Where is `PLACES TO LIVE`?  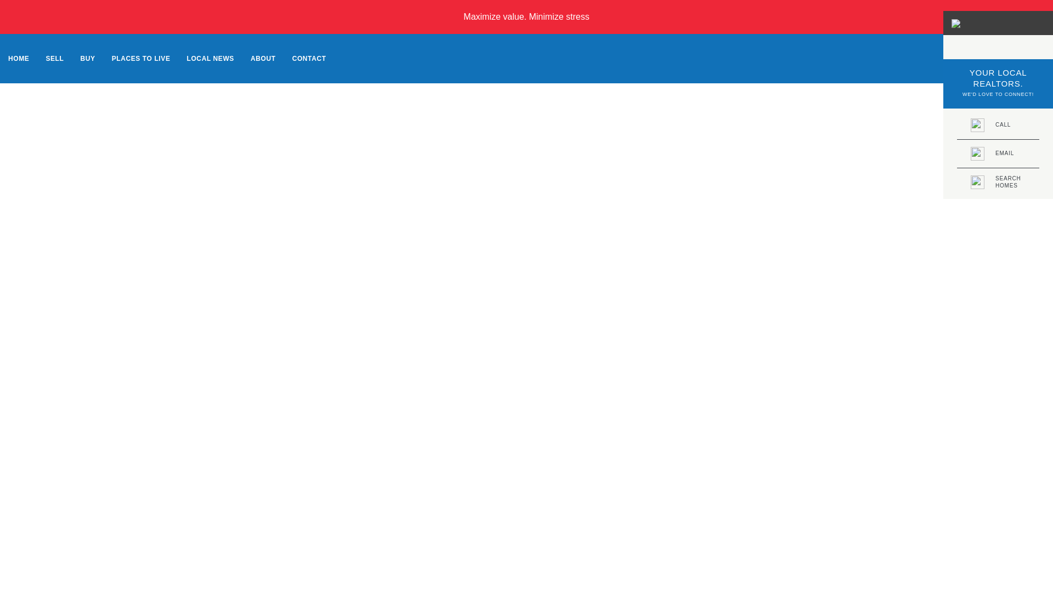 PLACES TO LIVE is located at coordinates (998, 125).